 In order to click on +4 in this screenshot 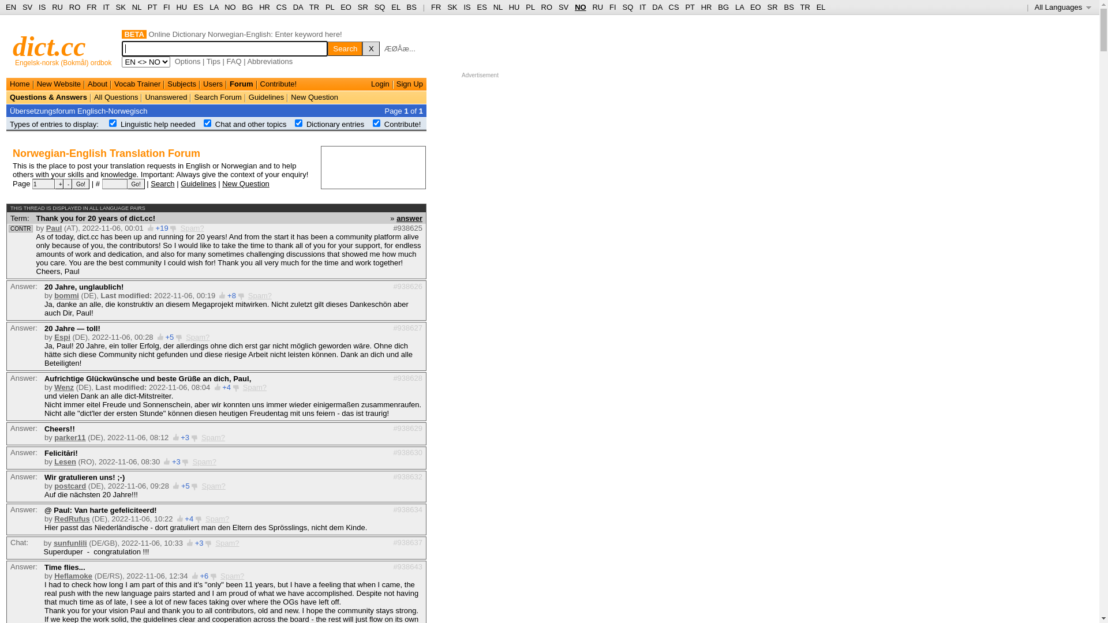, I will do `click(226, 388)`.